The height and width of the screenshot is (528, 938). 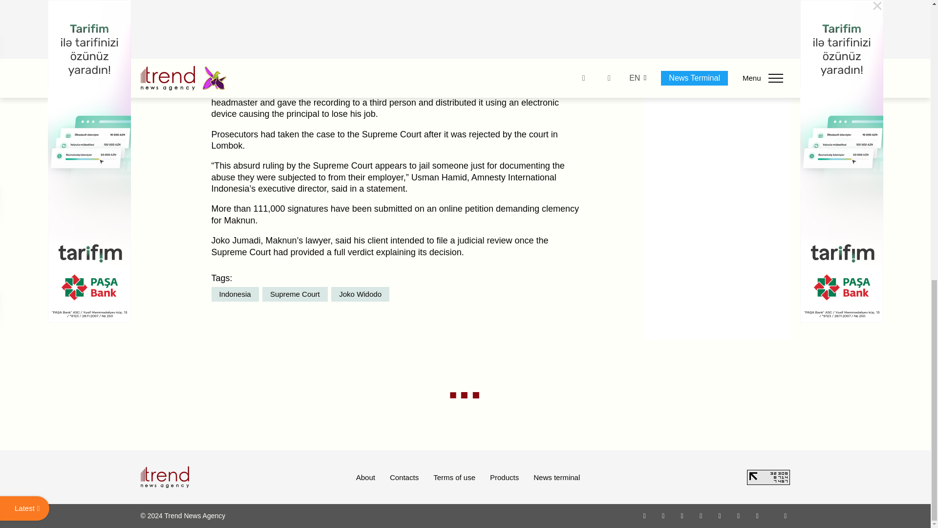 What do you see at coordinates (663, 515) in the screenshot?
I see `Facebook` at bounding box center [663, 515].